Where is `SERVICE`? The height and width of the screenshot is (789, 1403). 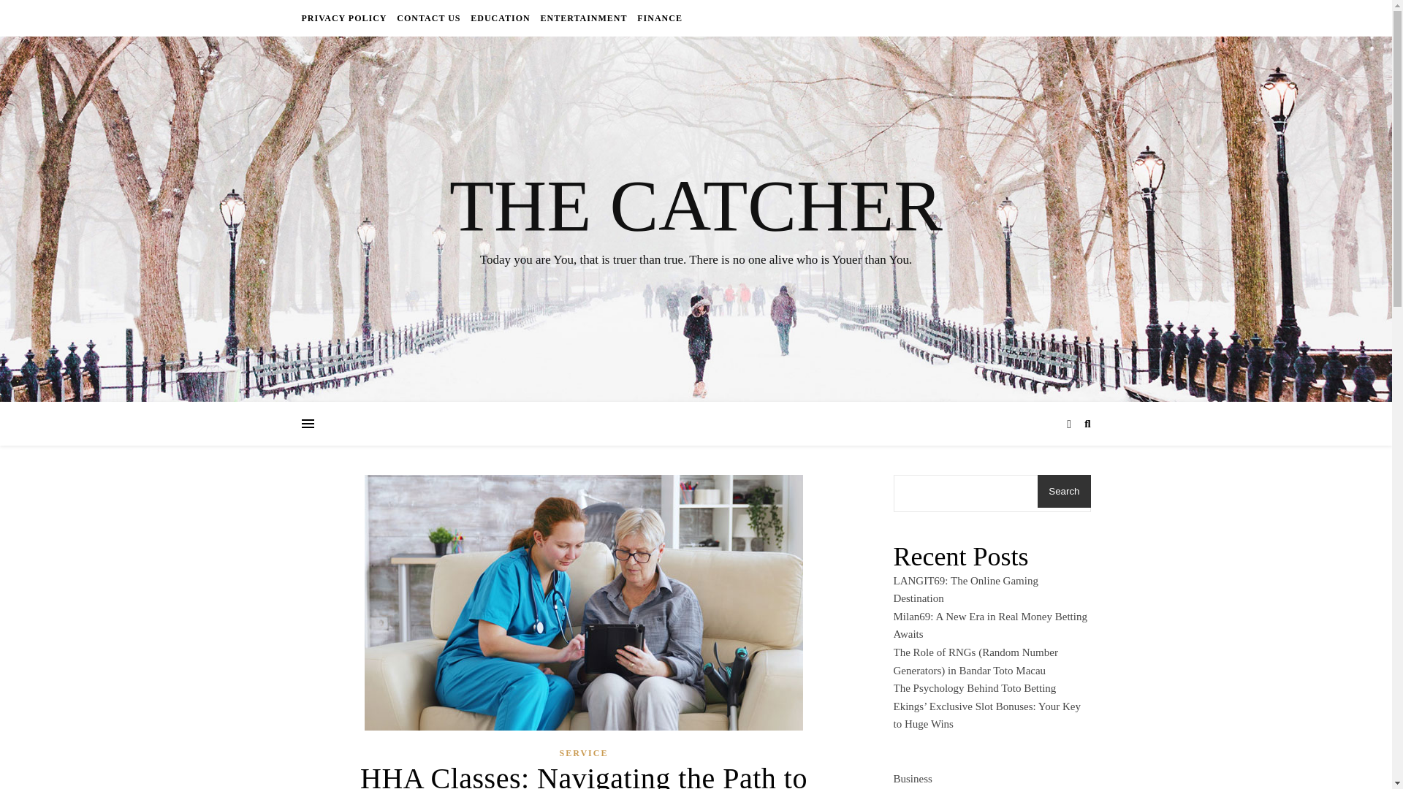
SERVICE is located at coordinates (585, 754).